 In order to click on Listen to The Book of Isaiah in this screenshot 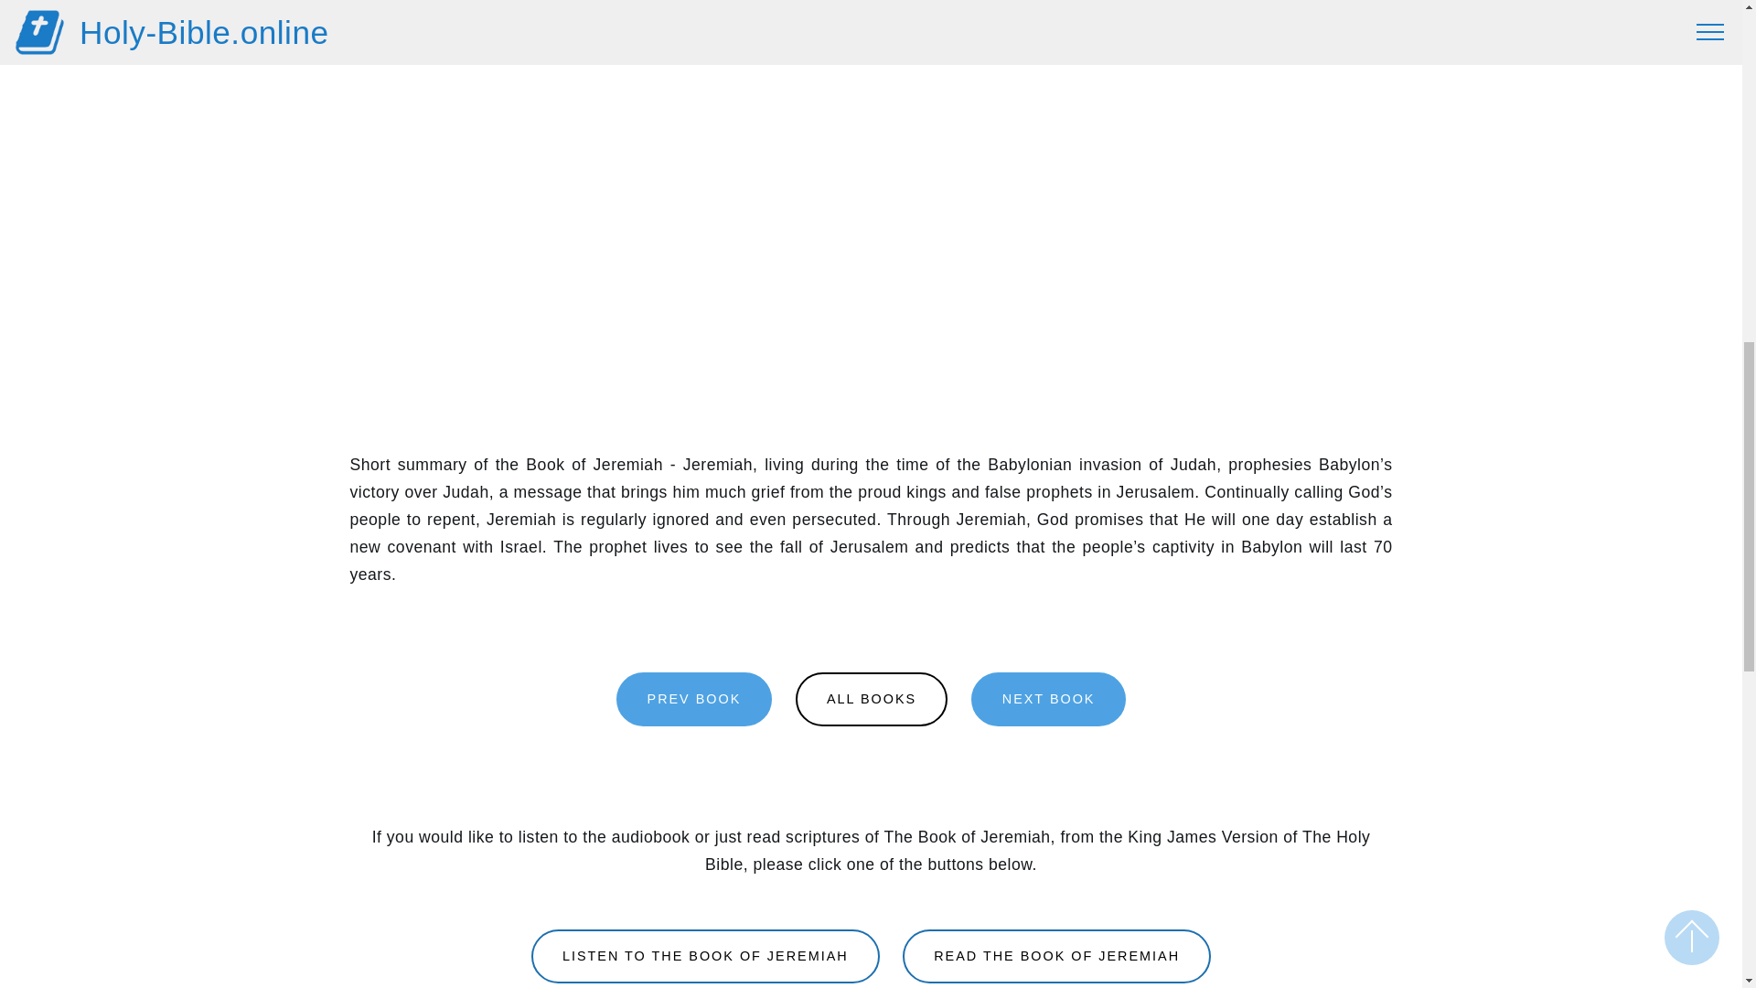, I will do `click(693, 699)`.